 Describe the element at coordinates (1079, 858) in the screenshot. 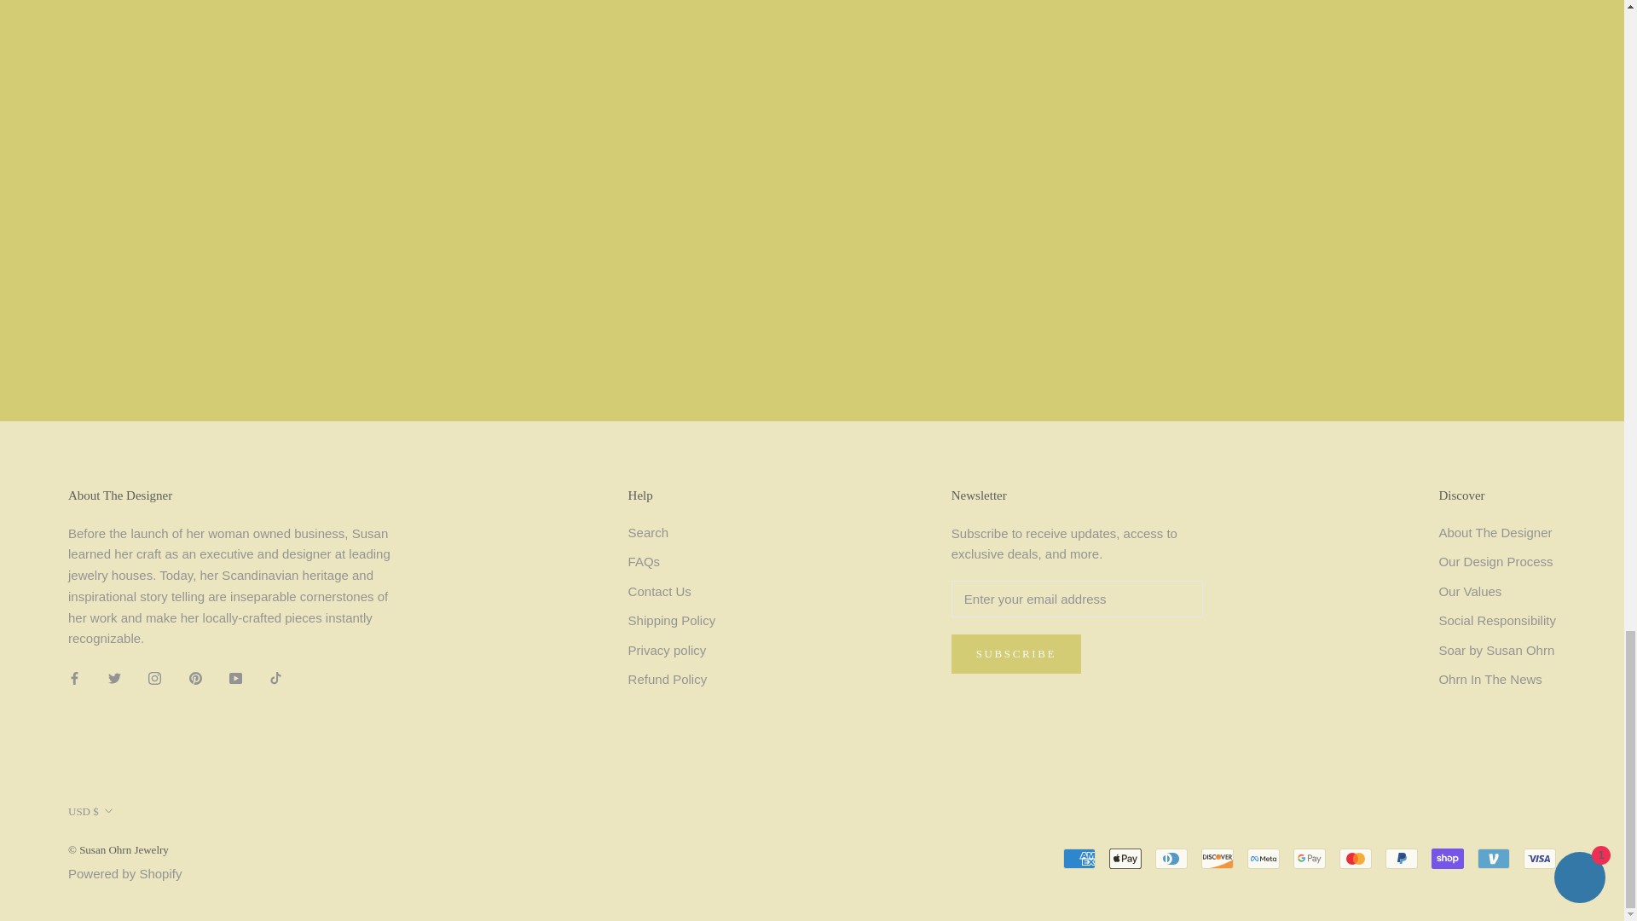

I see `American Express` at that location.